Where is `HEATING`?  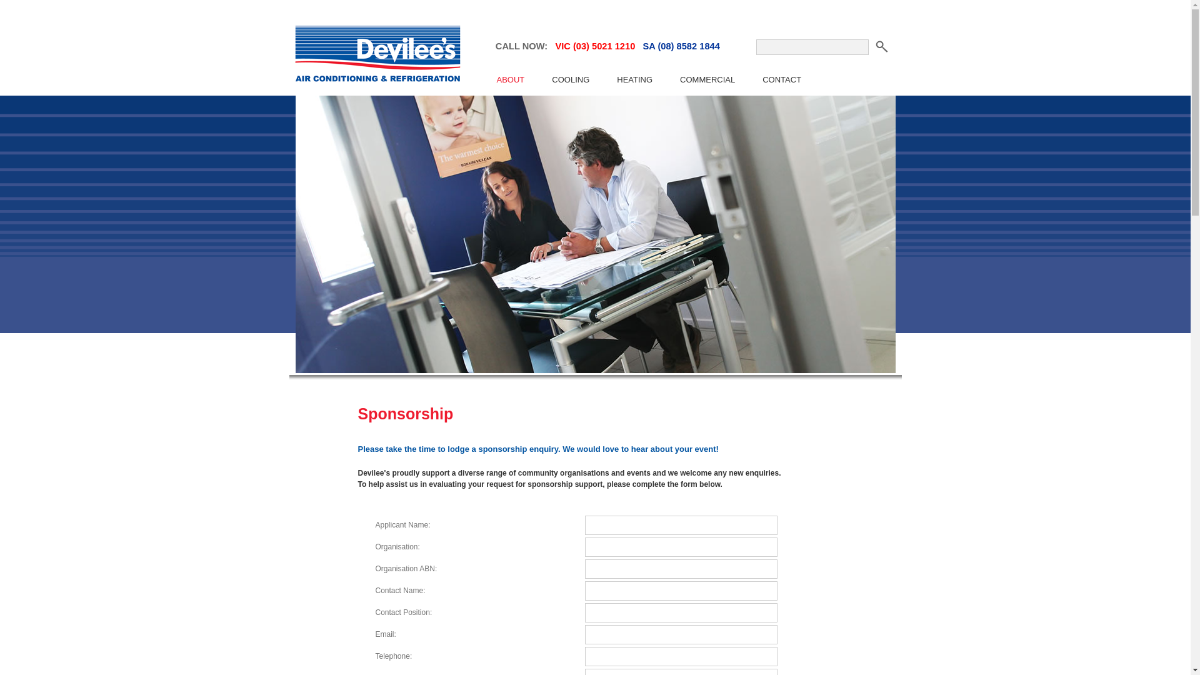 HEATING is located at coordinates (634, 80).